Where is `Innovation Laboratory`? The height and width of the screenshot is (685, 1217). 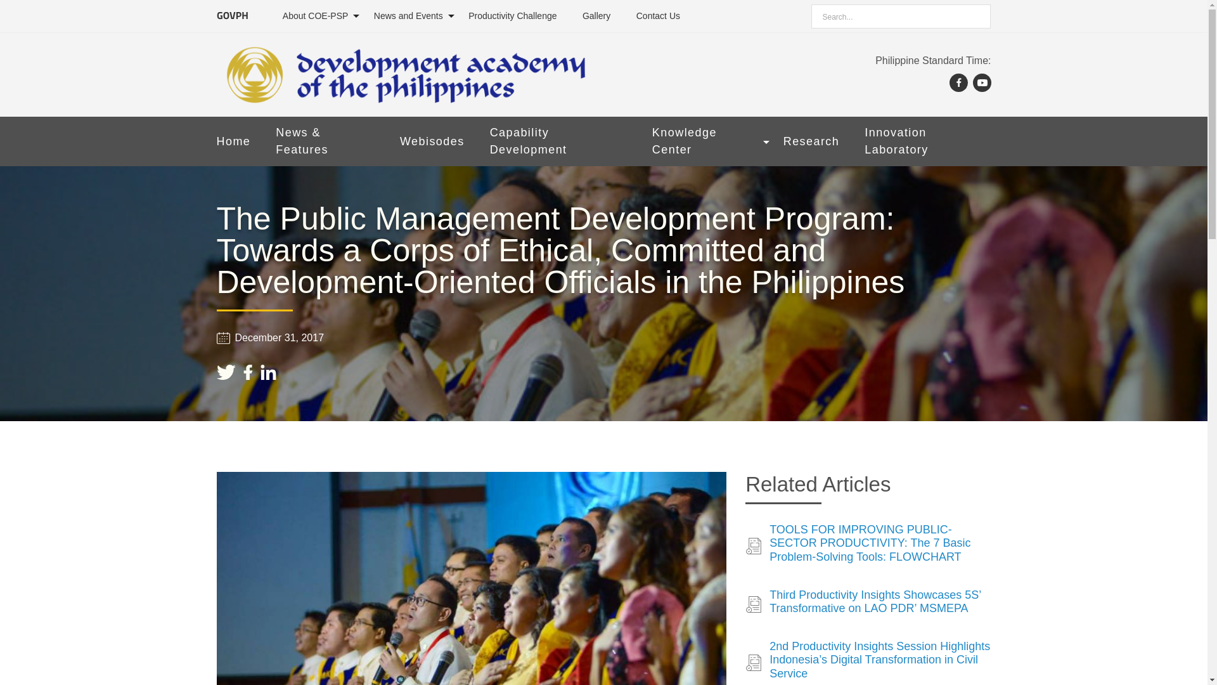 Innovation Laboratory is located at coordinates (927, 141).